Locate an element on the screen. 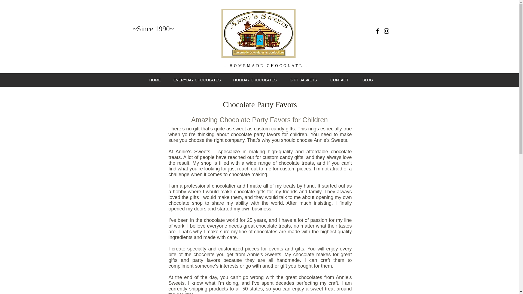 This screenshot has width=523, height=294. GIFT BASKETS is located at coordinates (303, 80).